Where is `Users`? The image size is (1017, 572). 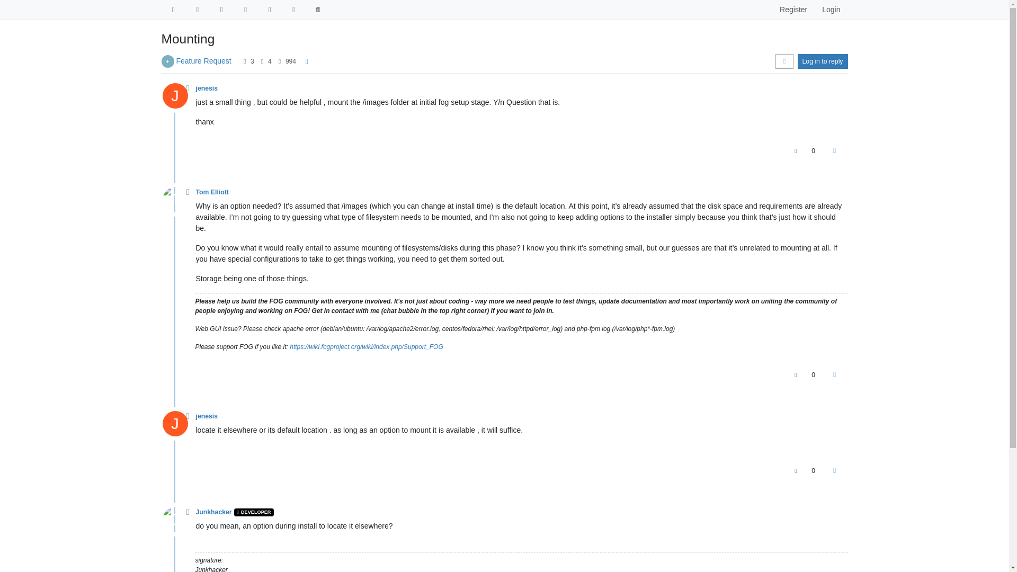
Users is located at coordinates (269, 10).